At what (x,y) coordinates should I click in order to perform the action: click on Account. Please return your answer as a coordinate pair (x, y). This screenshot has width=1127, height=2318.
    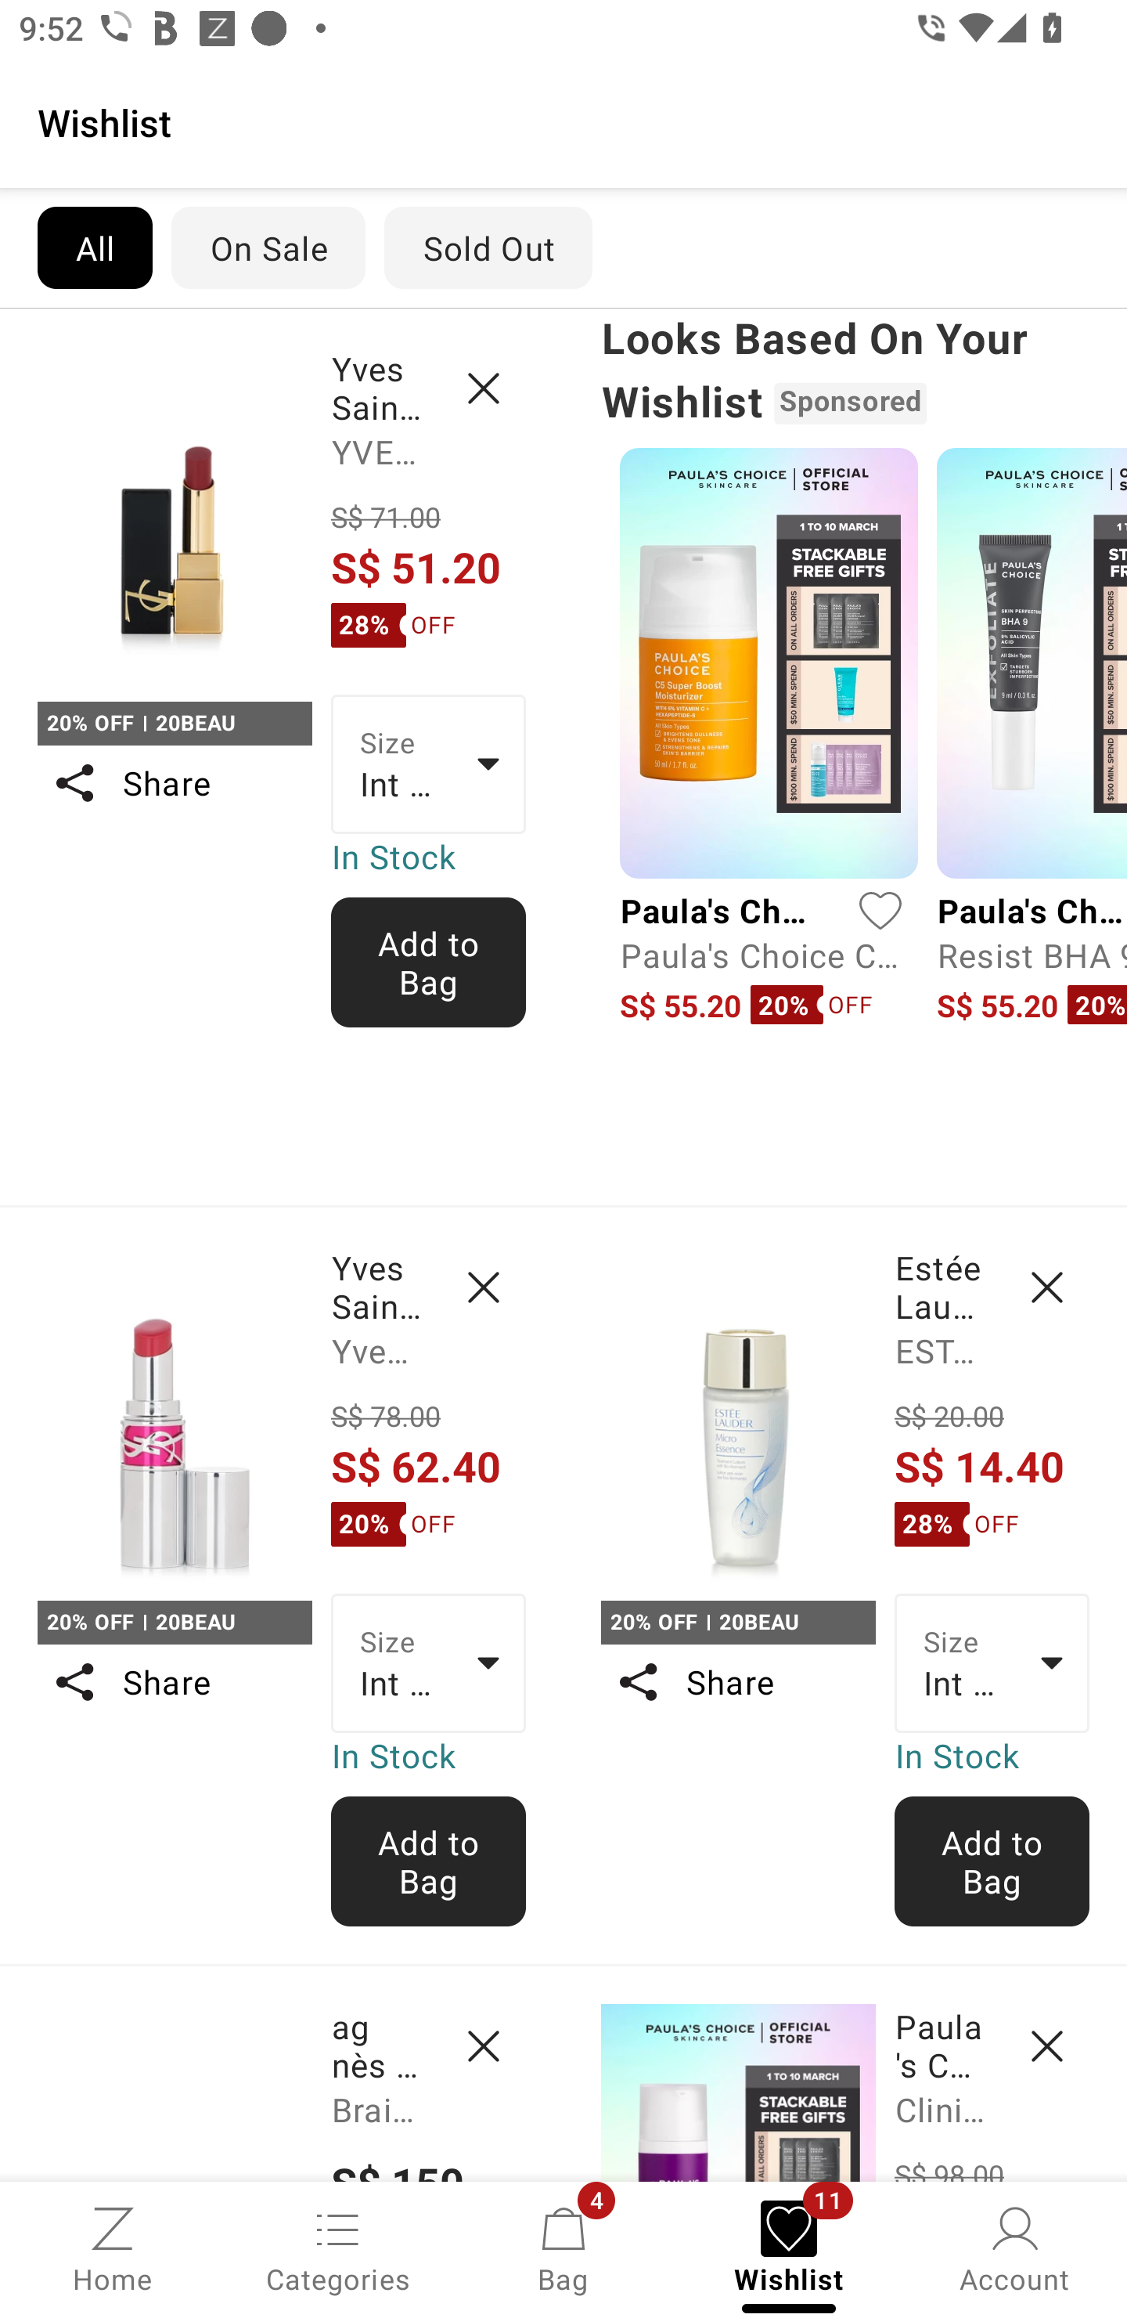
    Looking at the image, I should click on (1014, 2248).